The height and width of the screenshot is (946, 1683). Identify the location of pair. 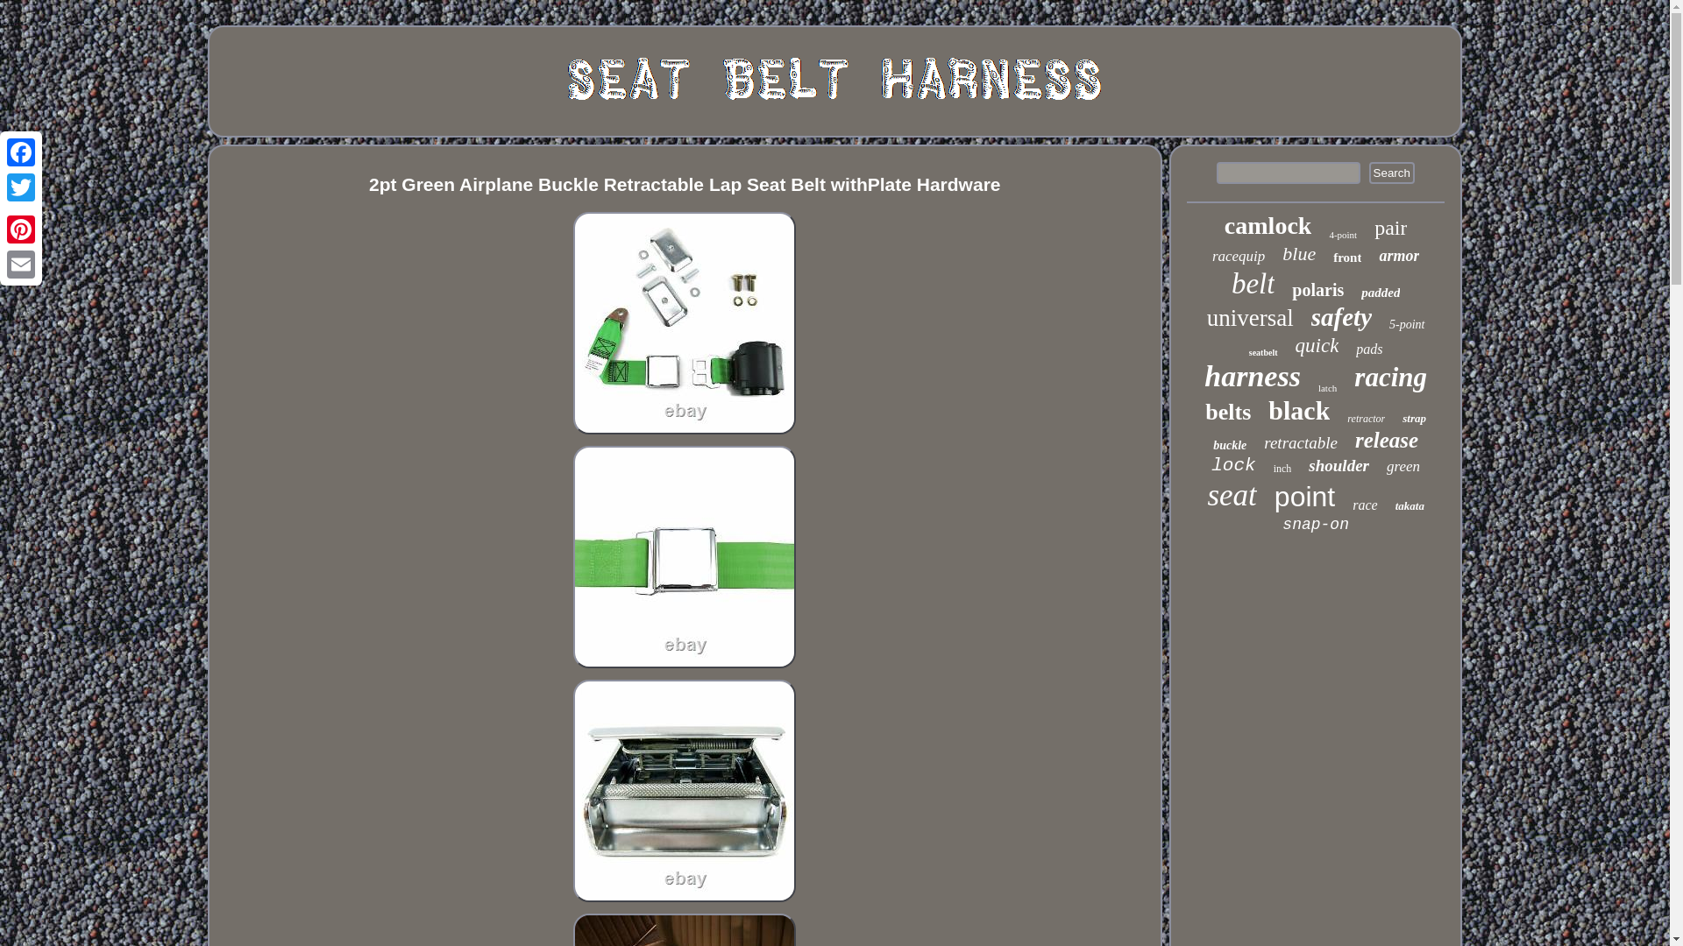
(1390, 228).